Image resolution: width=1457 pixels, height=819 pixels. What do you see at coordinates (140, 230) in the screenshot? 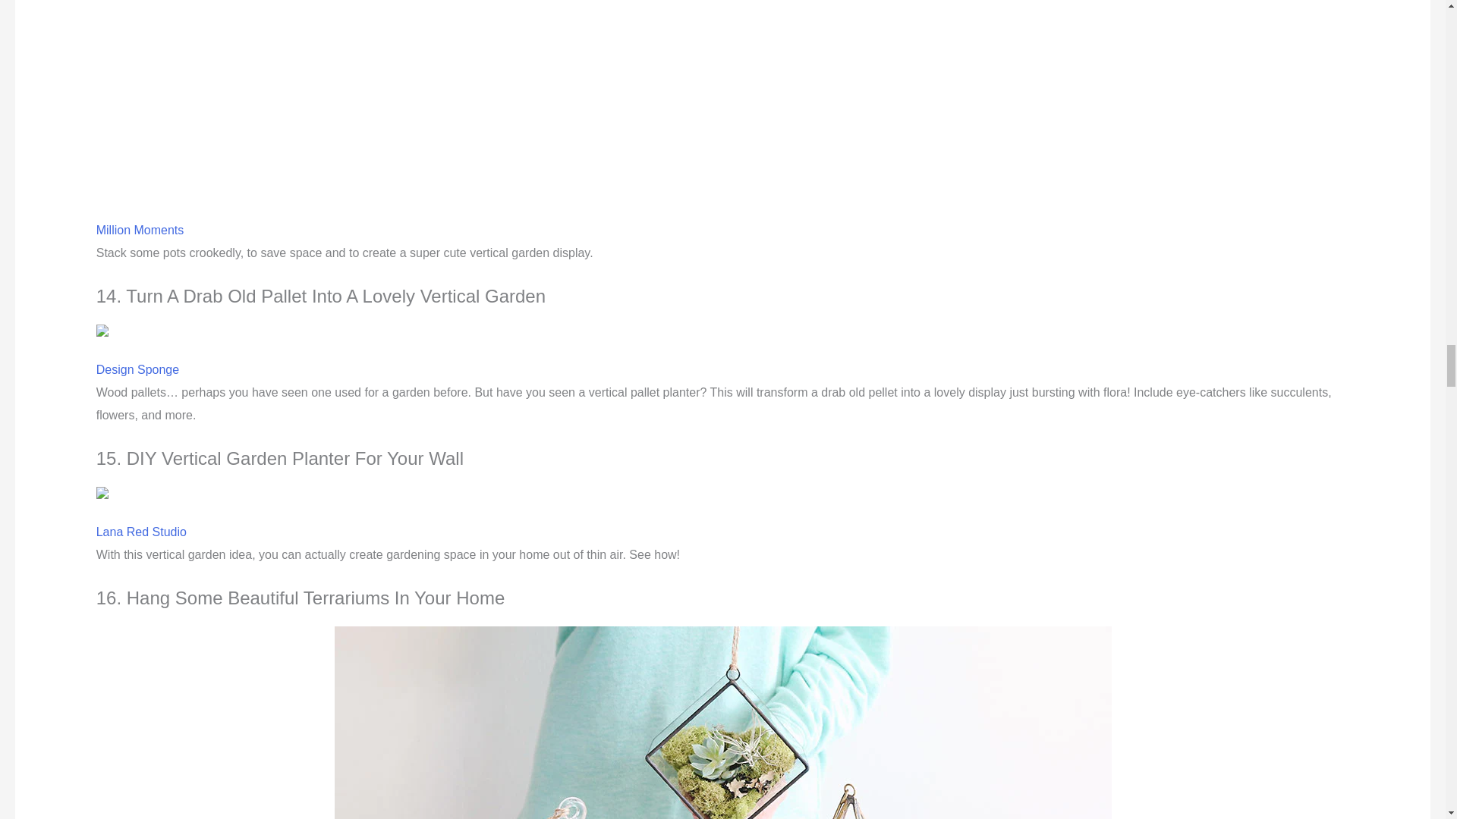
I see `Million Moments` at bounding box center [140, 230].